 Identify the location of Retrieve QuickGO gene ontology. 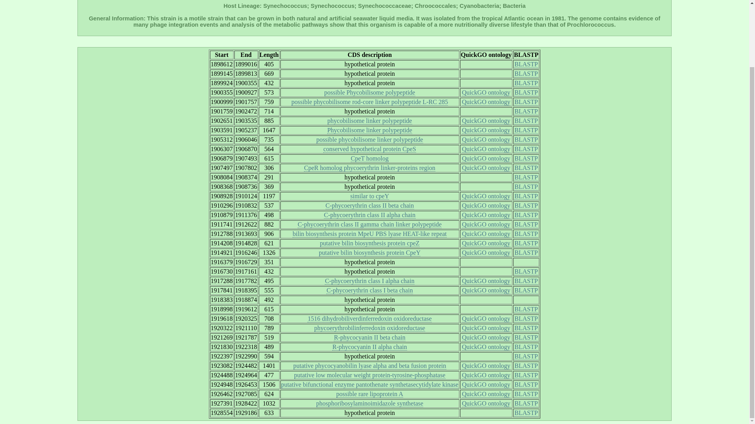
(486, 93).